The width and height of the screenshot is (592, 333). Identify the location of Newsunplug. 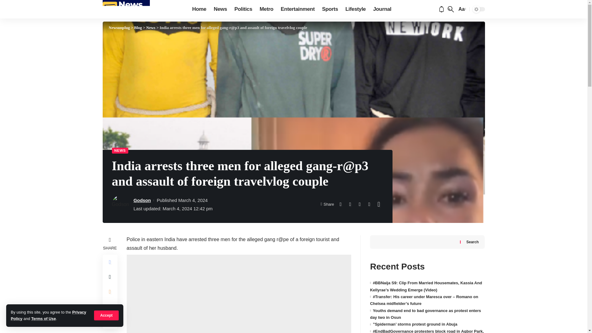
(126, 9).